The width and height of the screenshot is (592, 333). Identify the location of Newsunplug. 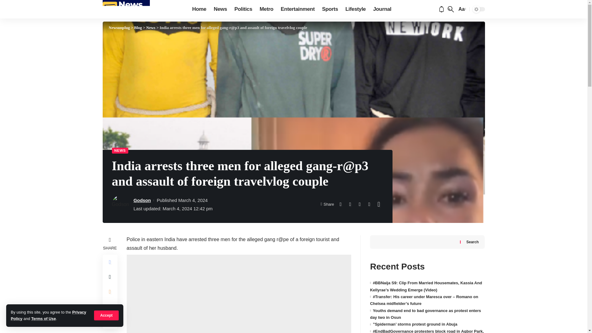
(126, 9).